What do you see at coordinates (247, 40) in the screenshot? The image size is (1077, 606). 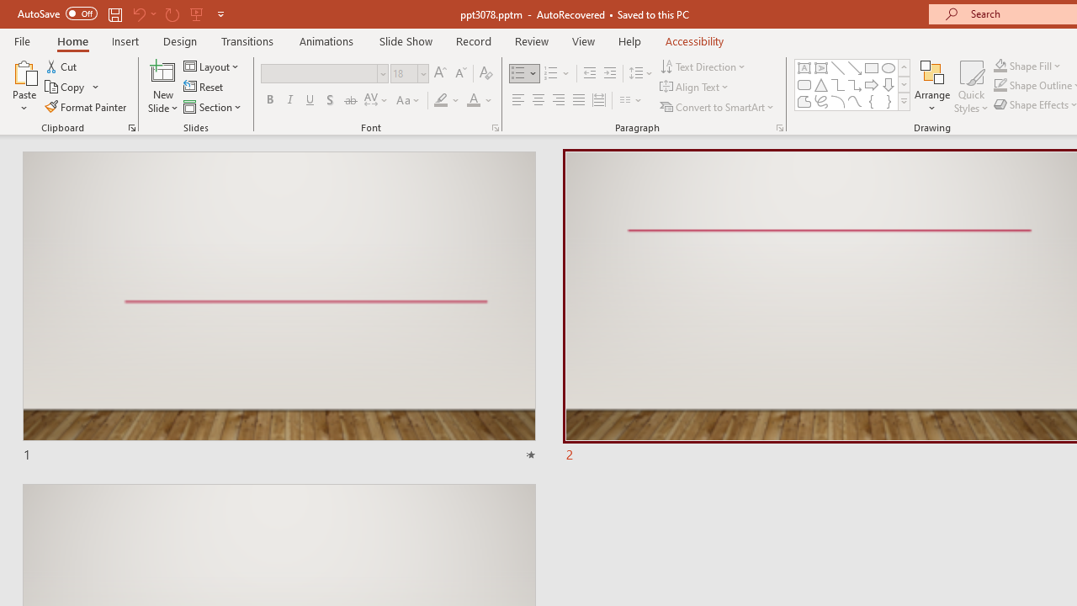 I see `Transitions` at bounding box center [247, 40].